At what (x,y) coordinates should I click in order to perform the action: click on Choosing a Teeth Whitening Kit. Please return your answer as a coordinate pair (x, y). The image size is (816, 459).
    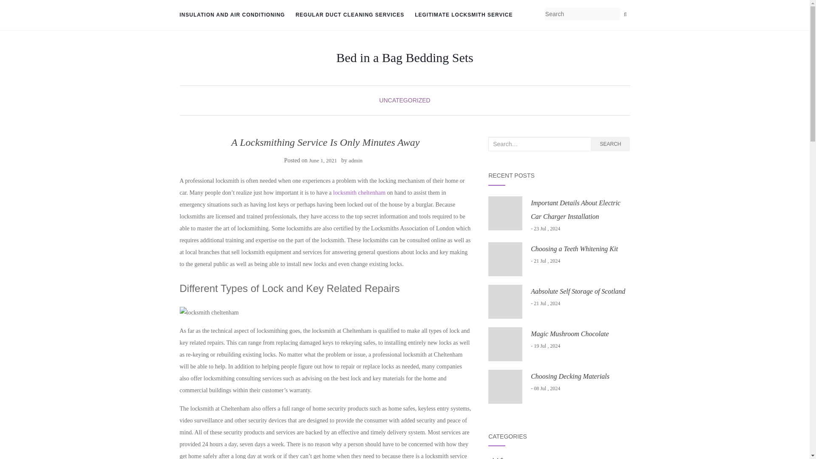
    Looking at the image, I should click on (574, 249).